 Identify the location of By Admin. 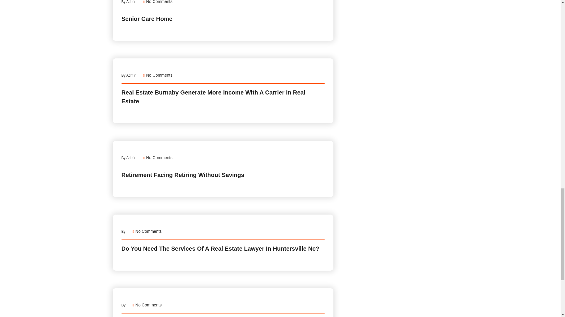
(159, 158).